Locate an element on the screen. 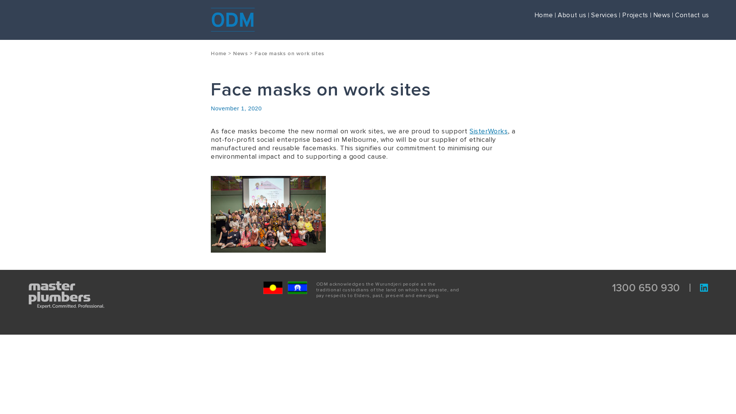 Image resolution: width=736 pixels, height=414 pixels. News is located at coordinates (661, 15).